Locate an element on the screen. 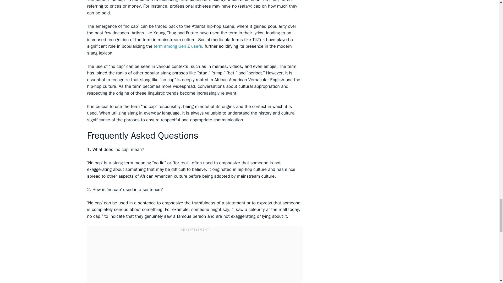  term among Gen Z users is located at coordinates (178, 46).